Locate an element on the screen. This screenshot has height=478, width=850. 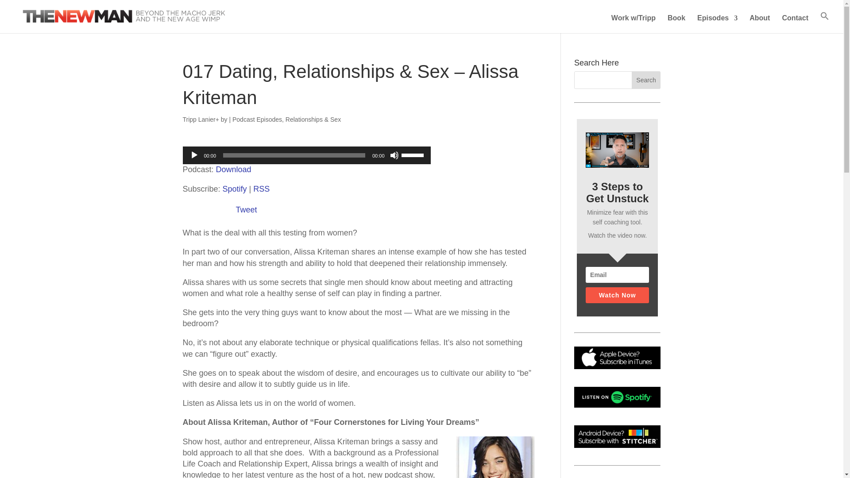
Episodes is located at coordinates (717, 24).